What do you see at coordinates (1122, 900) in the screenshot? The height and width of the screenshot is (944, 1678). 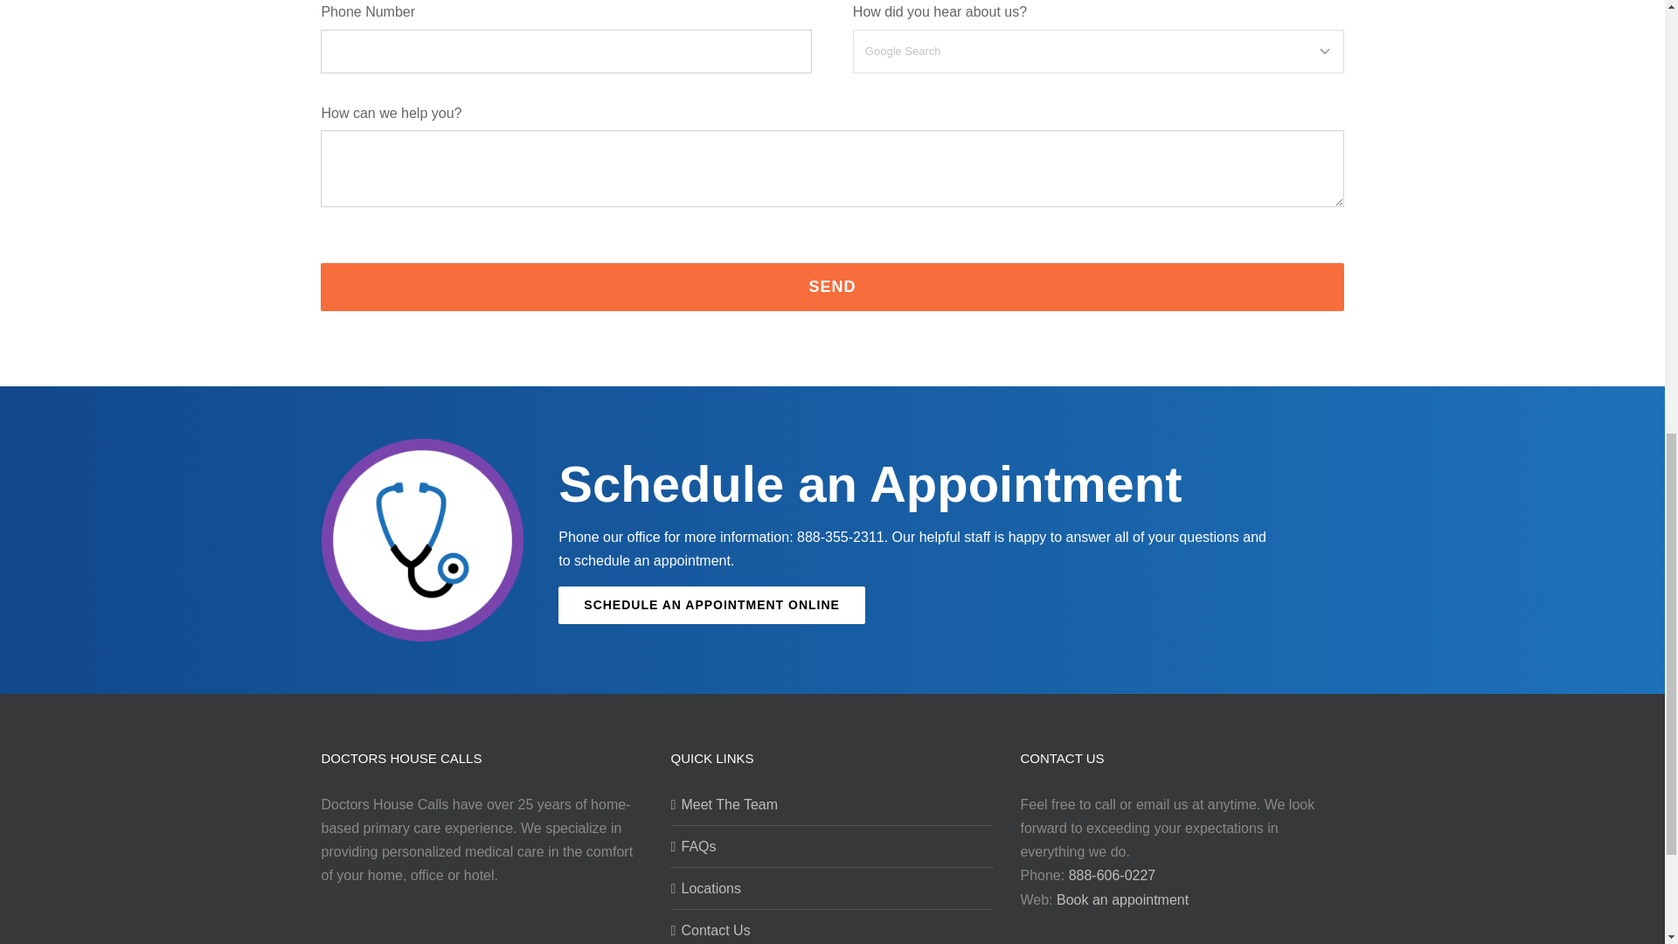 I see `Book an appointment` at bounding box center [1122, 900].